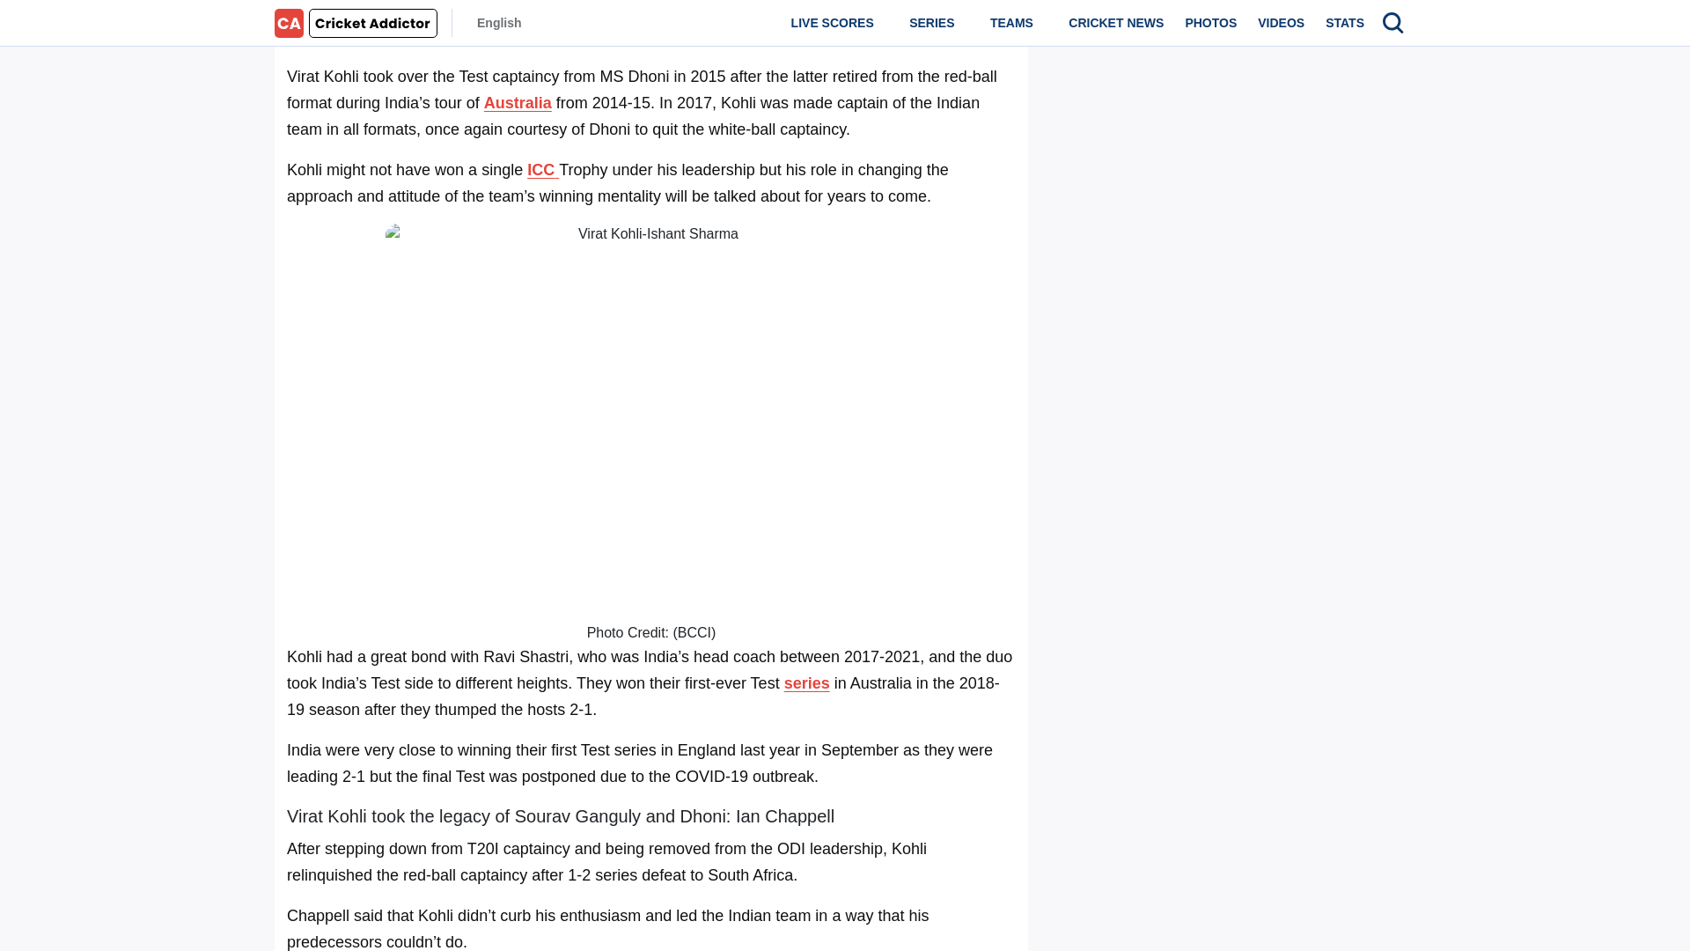 The height and width of the screenshot is (951, 1690). Describe the element at coordinates (757, 35) in the screenshot. I see `India` at that location.